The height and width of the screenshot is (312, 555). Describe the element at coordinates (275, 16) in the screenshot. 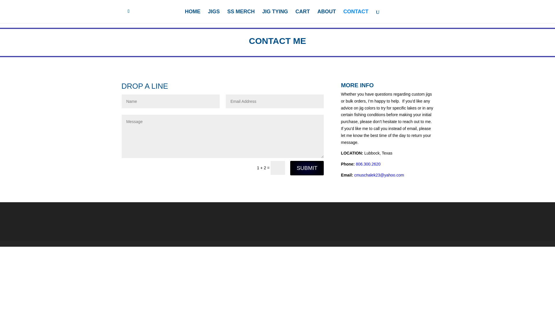

I see `JIG TYING` at that location.